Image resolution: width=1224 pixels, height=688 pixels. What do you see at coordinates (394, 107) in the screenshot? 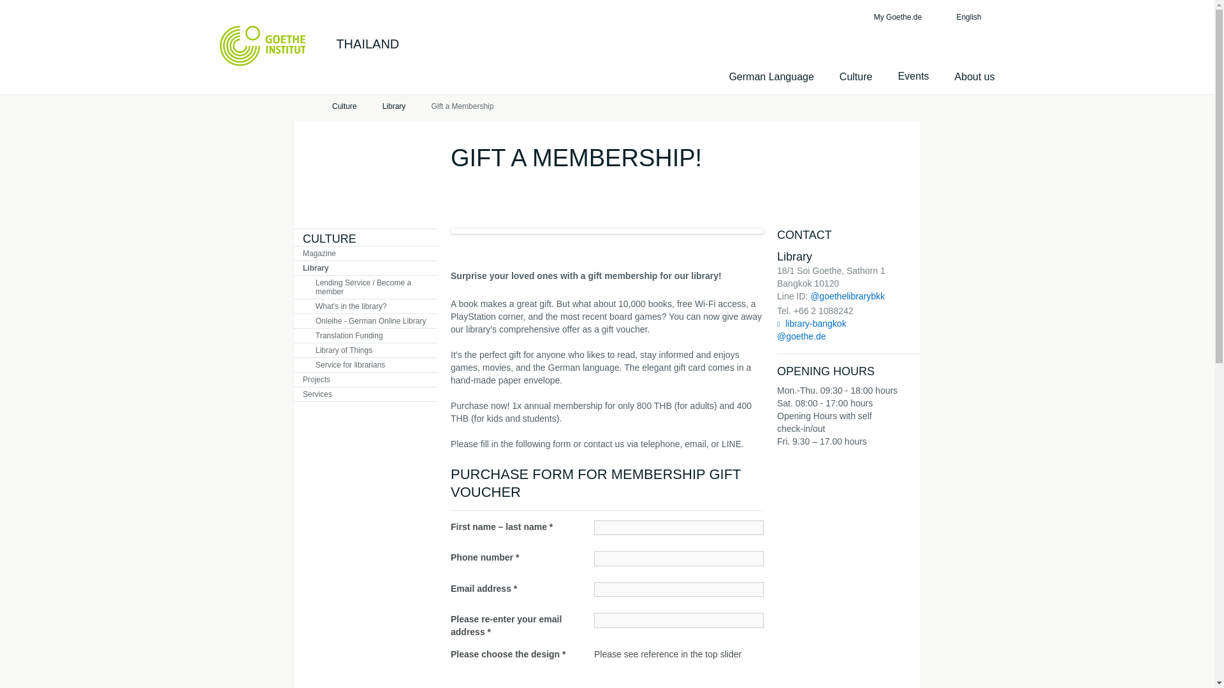
I see `Library` at bounding box center [394, 107].